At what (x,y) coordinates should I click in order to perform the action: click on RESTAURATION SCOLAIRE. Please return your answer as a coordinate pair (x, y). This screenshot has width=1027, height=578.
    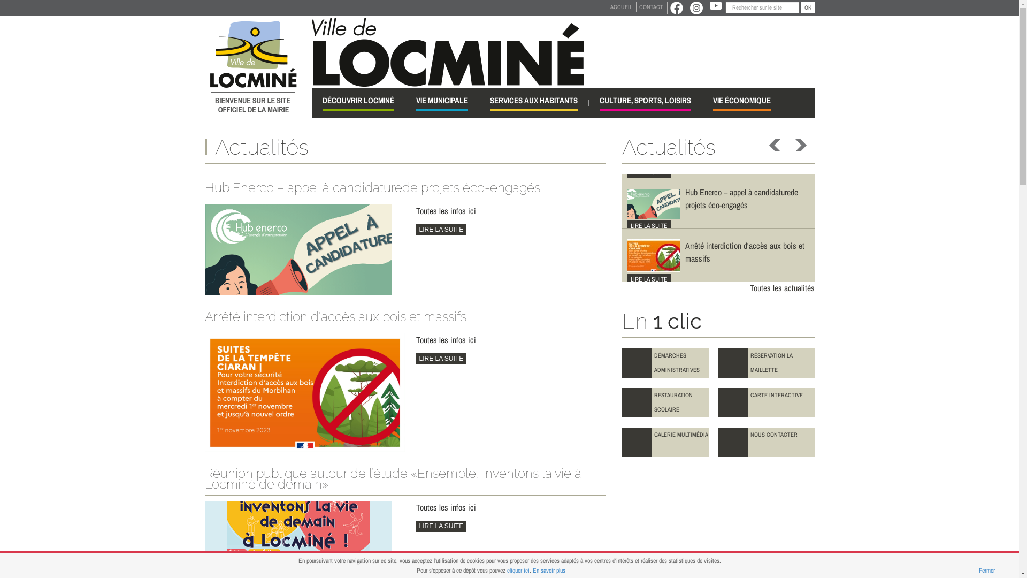
    Looking at the image, I should click on (665, 402).